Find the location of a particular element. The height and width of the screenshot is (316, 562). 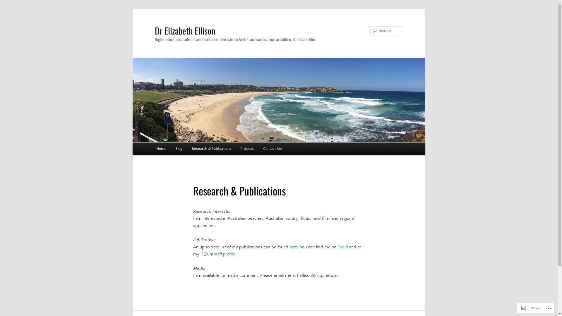

Projects is located at coordinates (247, 149).